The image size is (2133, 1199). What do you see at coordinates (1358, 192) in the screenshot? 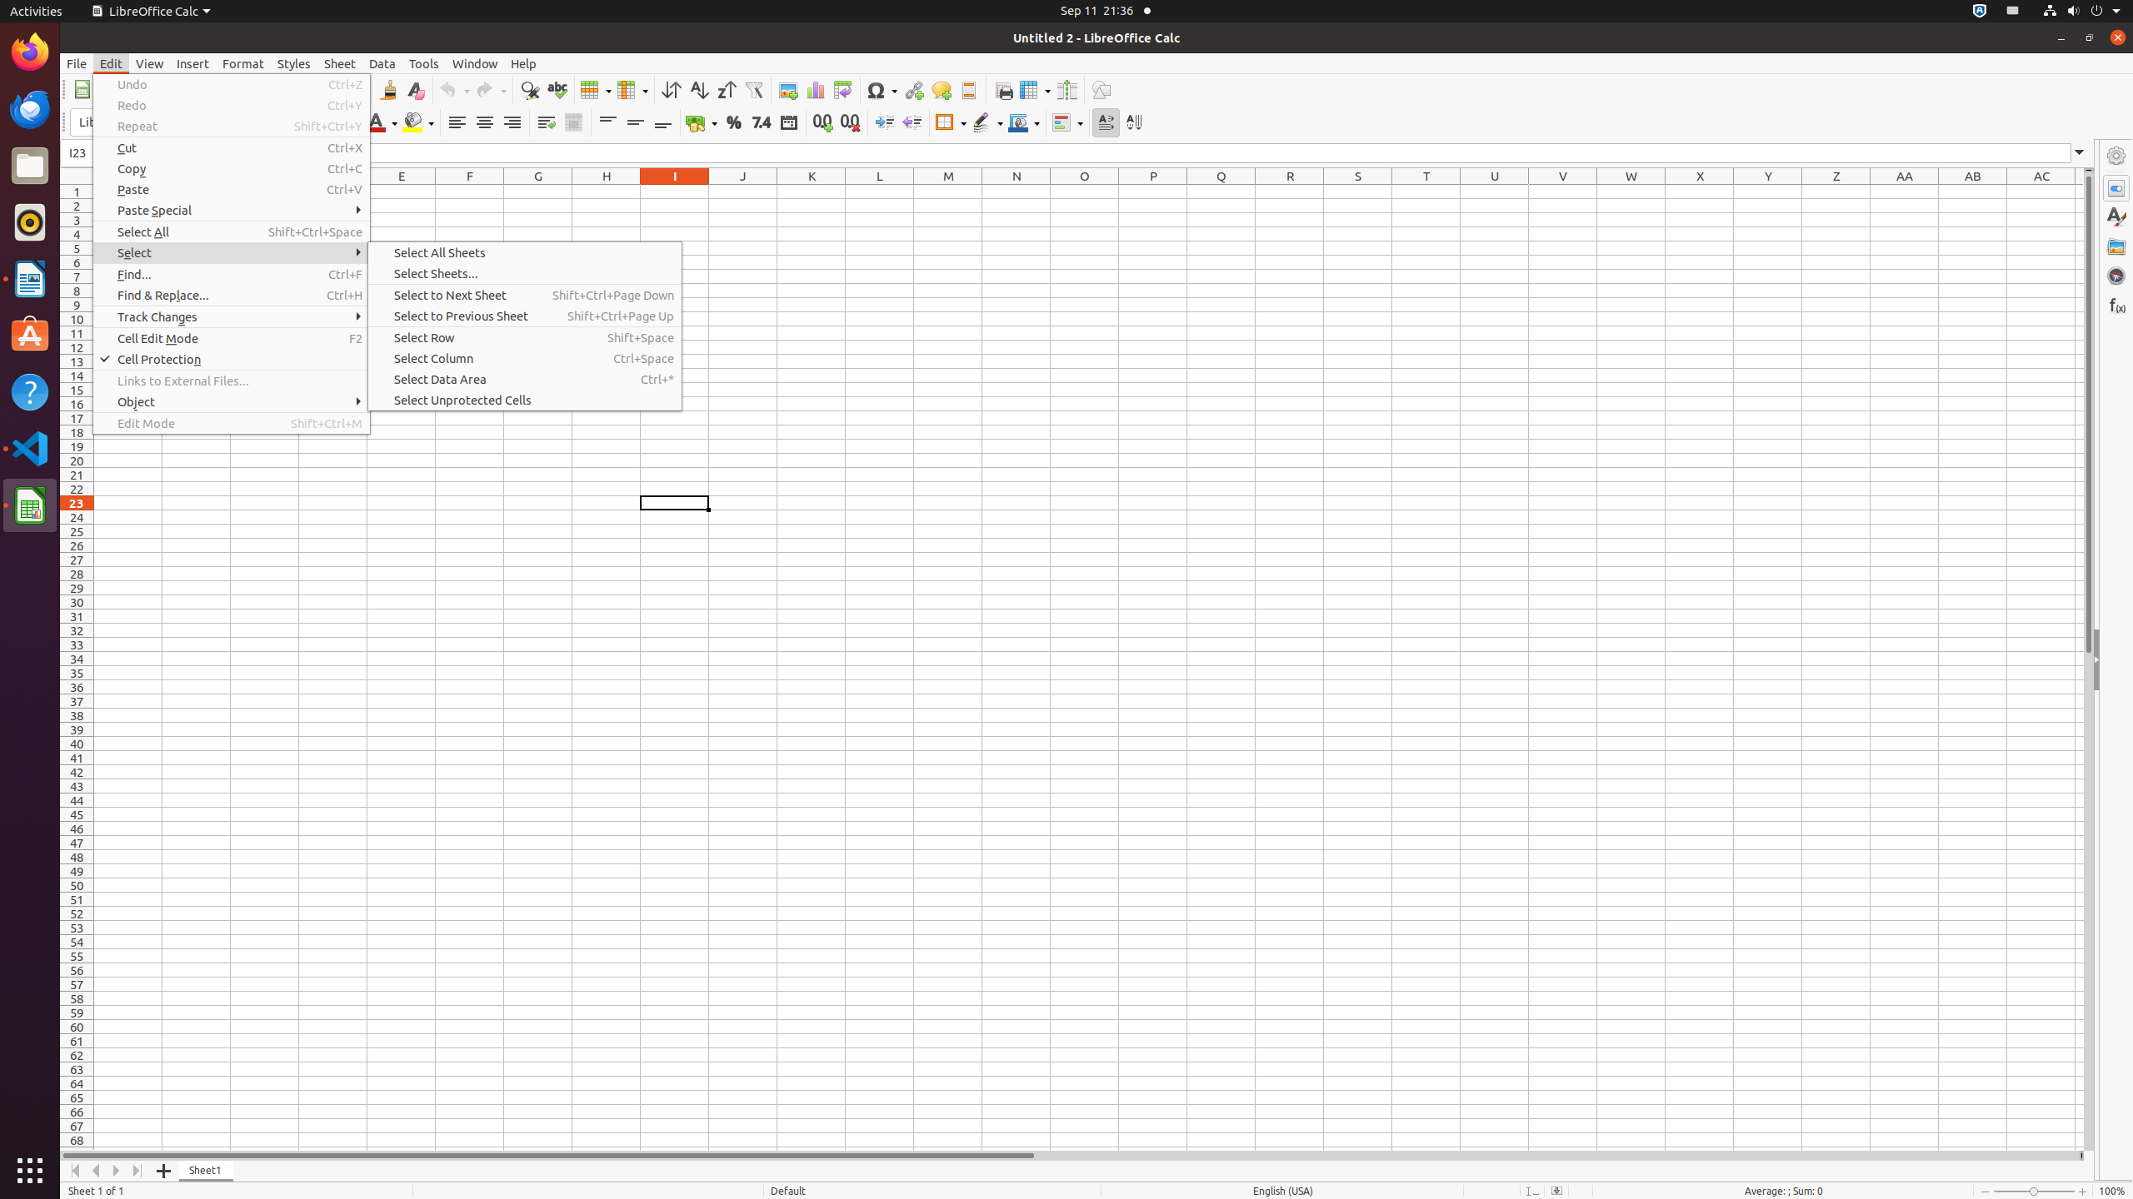
I see `S1` at bounding box center [1358, 192].